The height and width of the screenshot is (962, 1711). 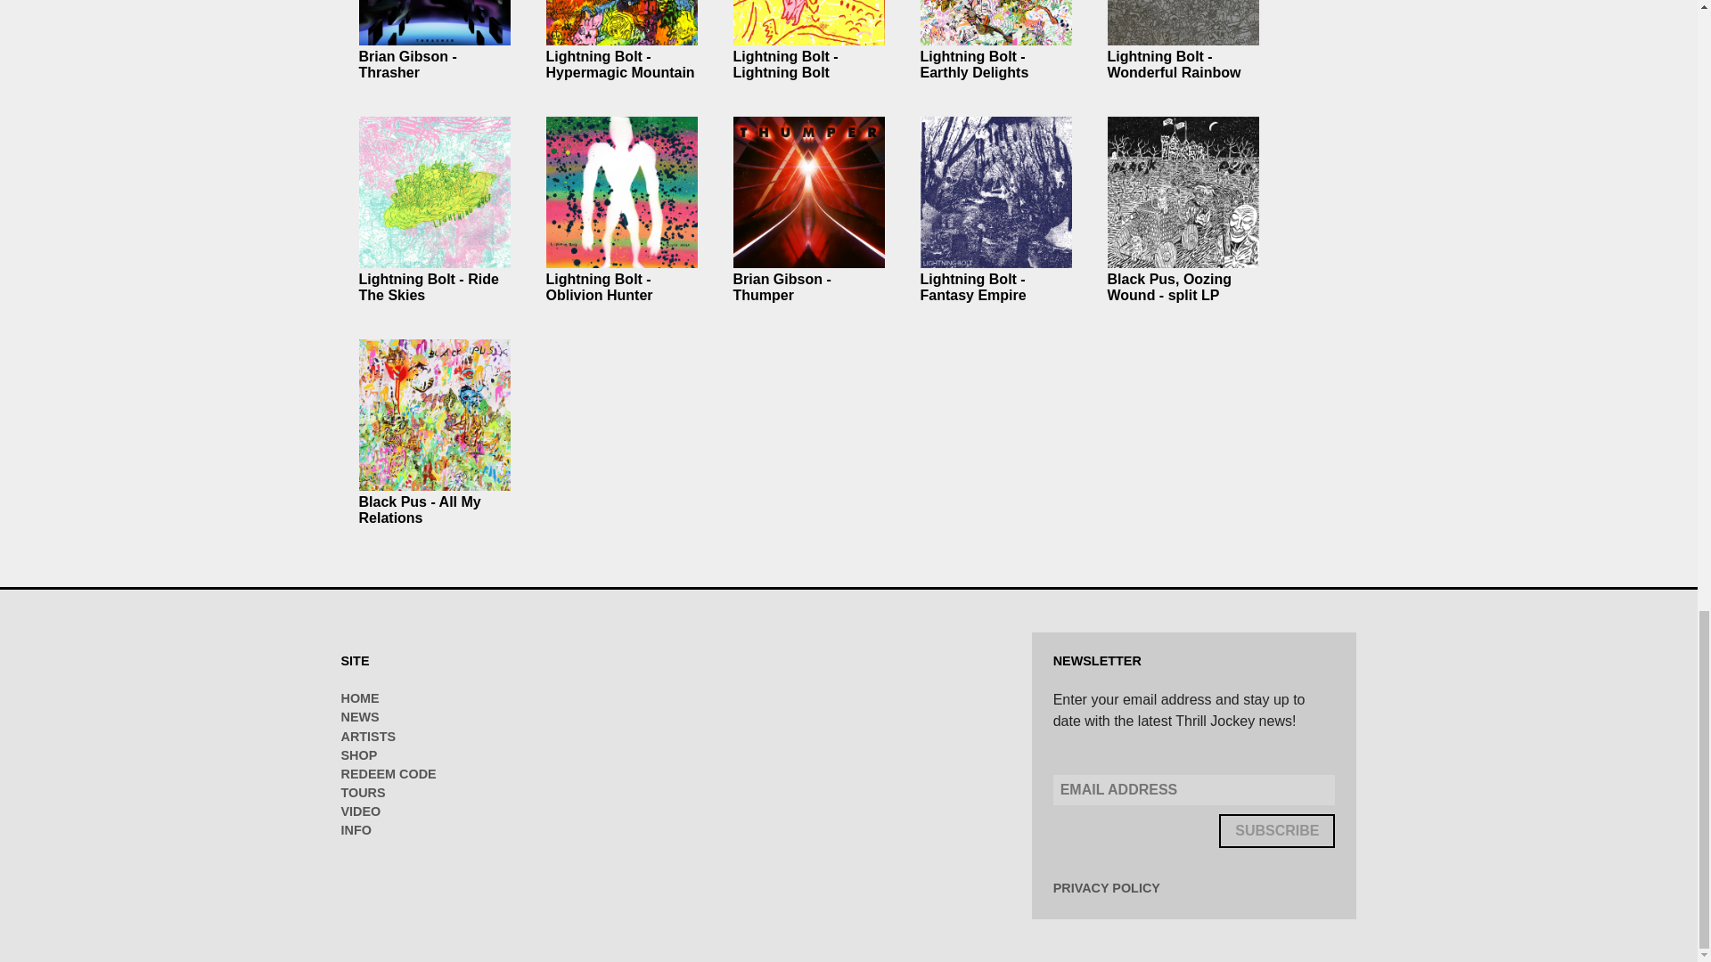 What do you see at coordinates (784, 64) in the screenshot?
I see `Lightning Bolt - Lightning Bolt` at bounding box center [784, 64].